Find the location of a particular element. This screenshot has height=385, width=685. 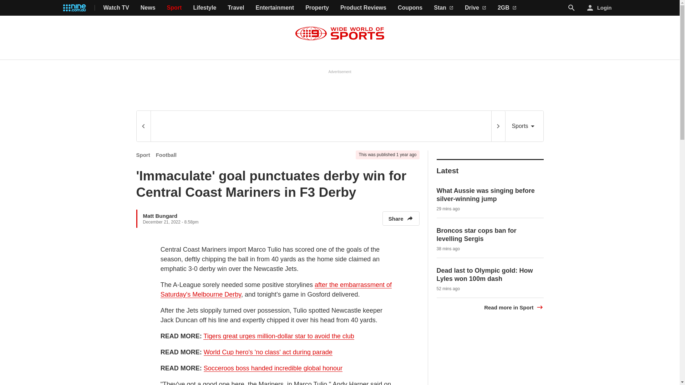

2GB is located at coordinates (507, 8).